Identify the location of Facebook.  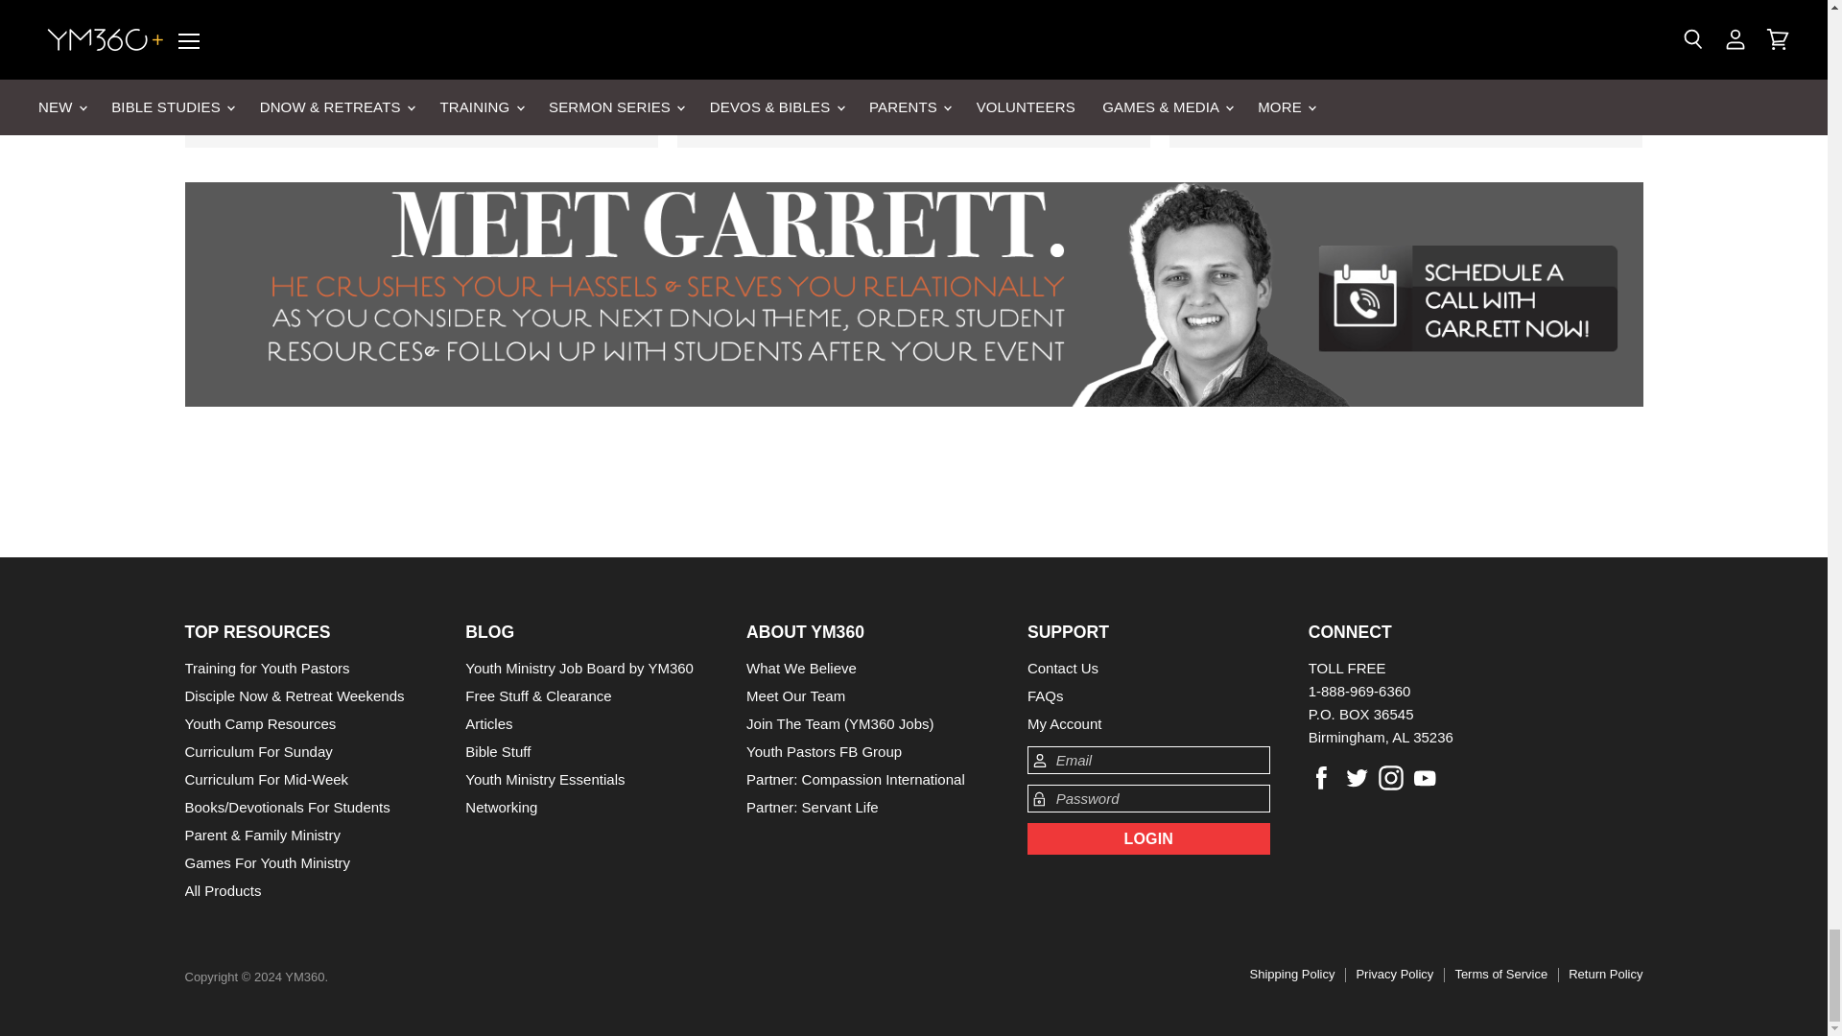
(1321, 777).